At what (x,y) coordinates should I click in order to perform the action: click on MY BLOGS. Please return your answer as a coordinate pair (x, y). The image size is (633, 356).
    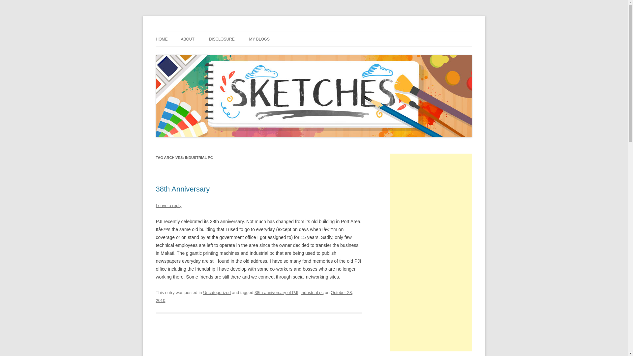
    Looking at the image, I should click on (259, 39).